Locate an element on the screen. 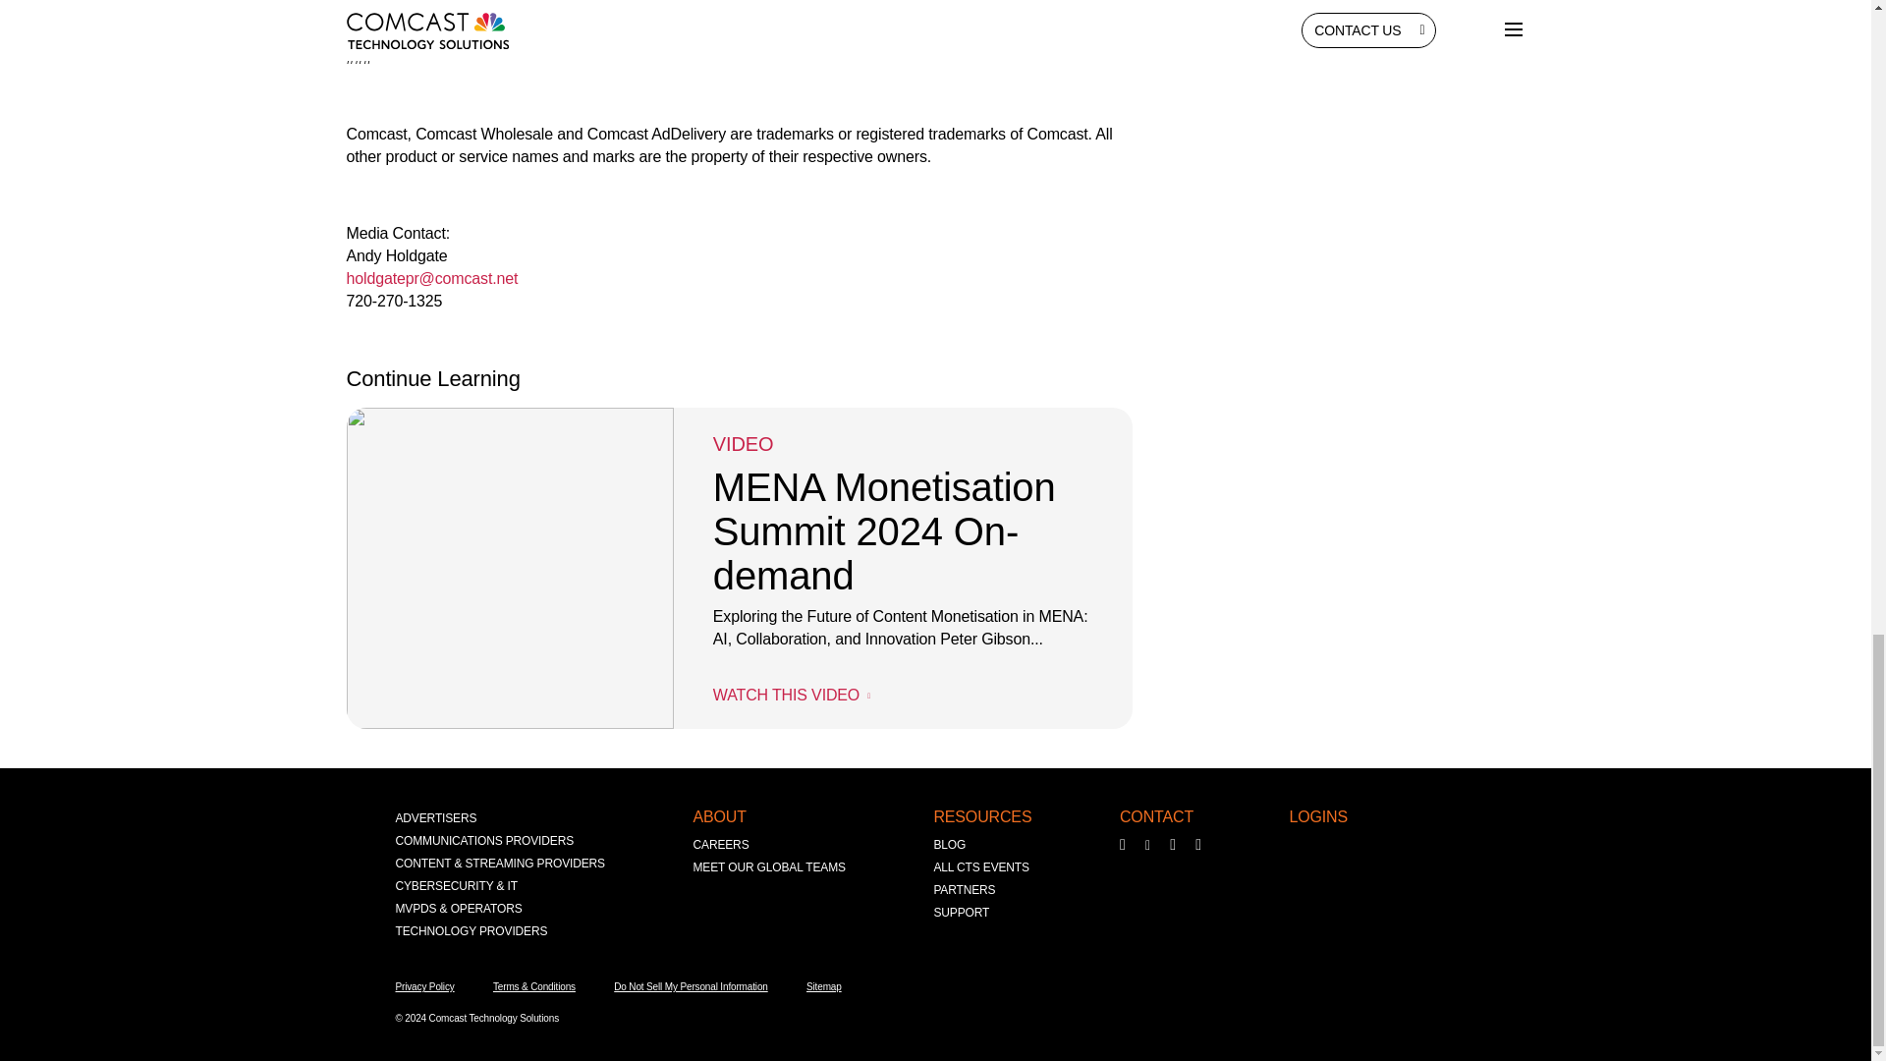 This screenshot has height=1061, width=1886. CAREERS is located at coordinates (721, 845).